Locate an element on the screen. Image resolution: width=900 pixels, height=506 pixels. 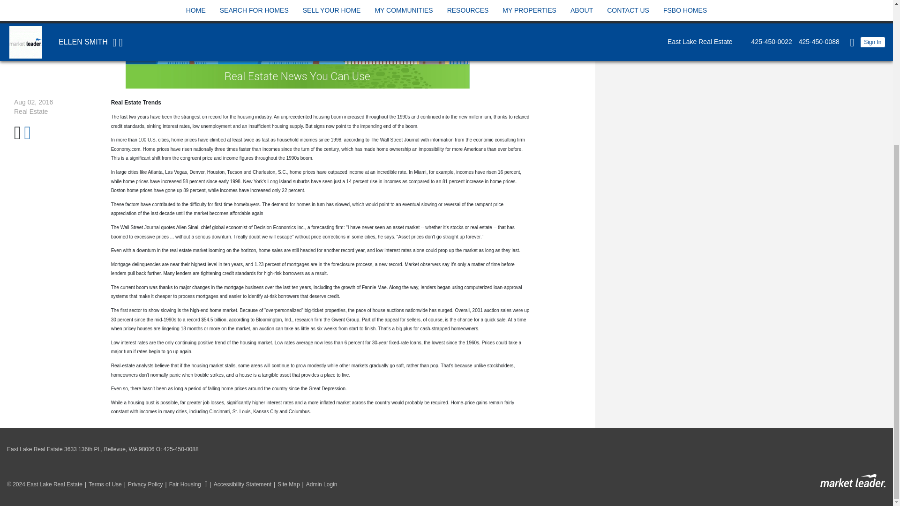
Site Map is located at coordinates (285, 484).